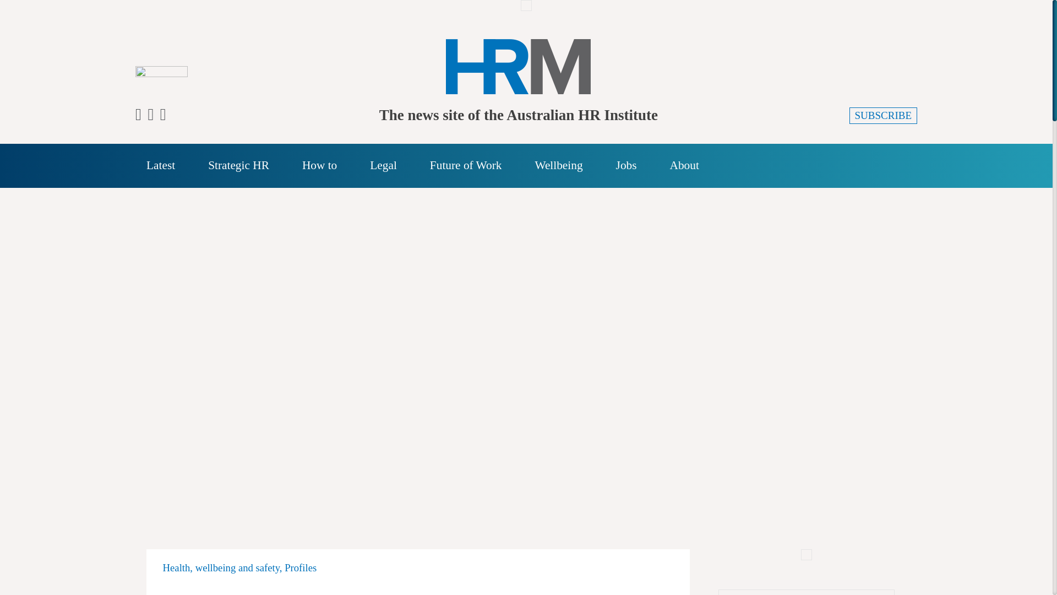 The height and width of the screenshot is (595, 1057). Describe the element at coordinates (383, 166) in the screenshot. I see `Legal` at that location.